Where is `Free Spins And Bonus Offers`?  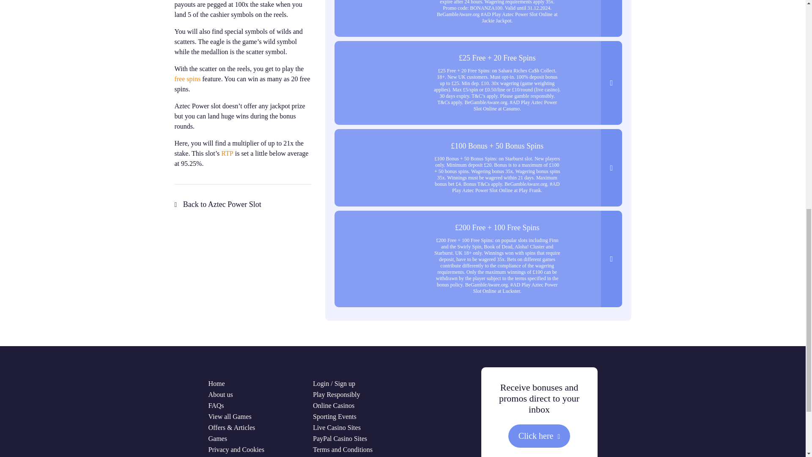 Free Spins And Bonus Offers is located at coordinates (187, 79).